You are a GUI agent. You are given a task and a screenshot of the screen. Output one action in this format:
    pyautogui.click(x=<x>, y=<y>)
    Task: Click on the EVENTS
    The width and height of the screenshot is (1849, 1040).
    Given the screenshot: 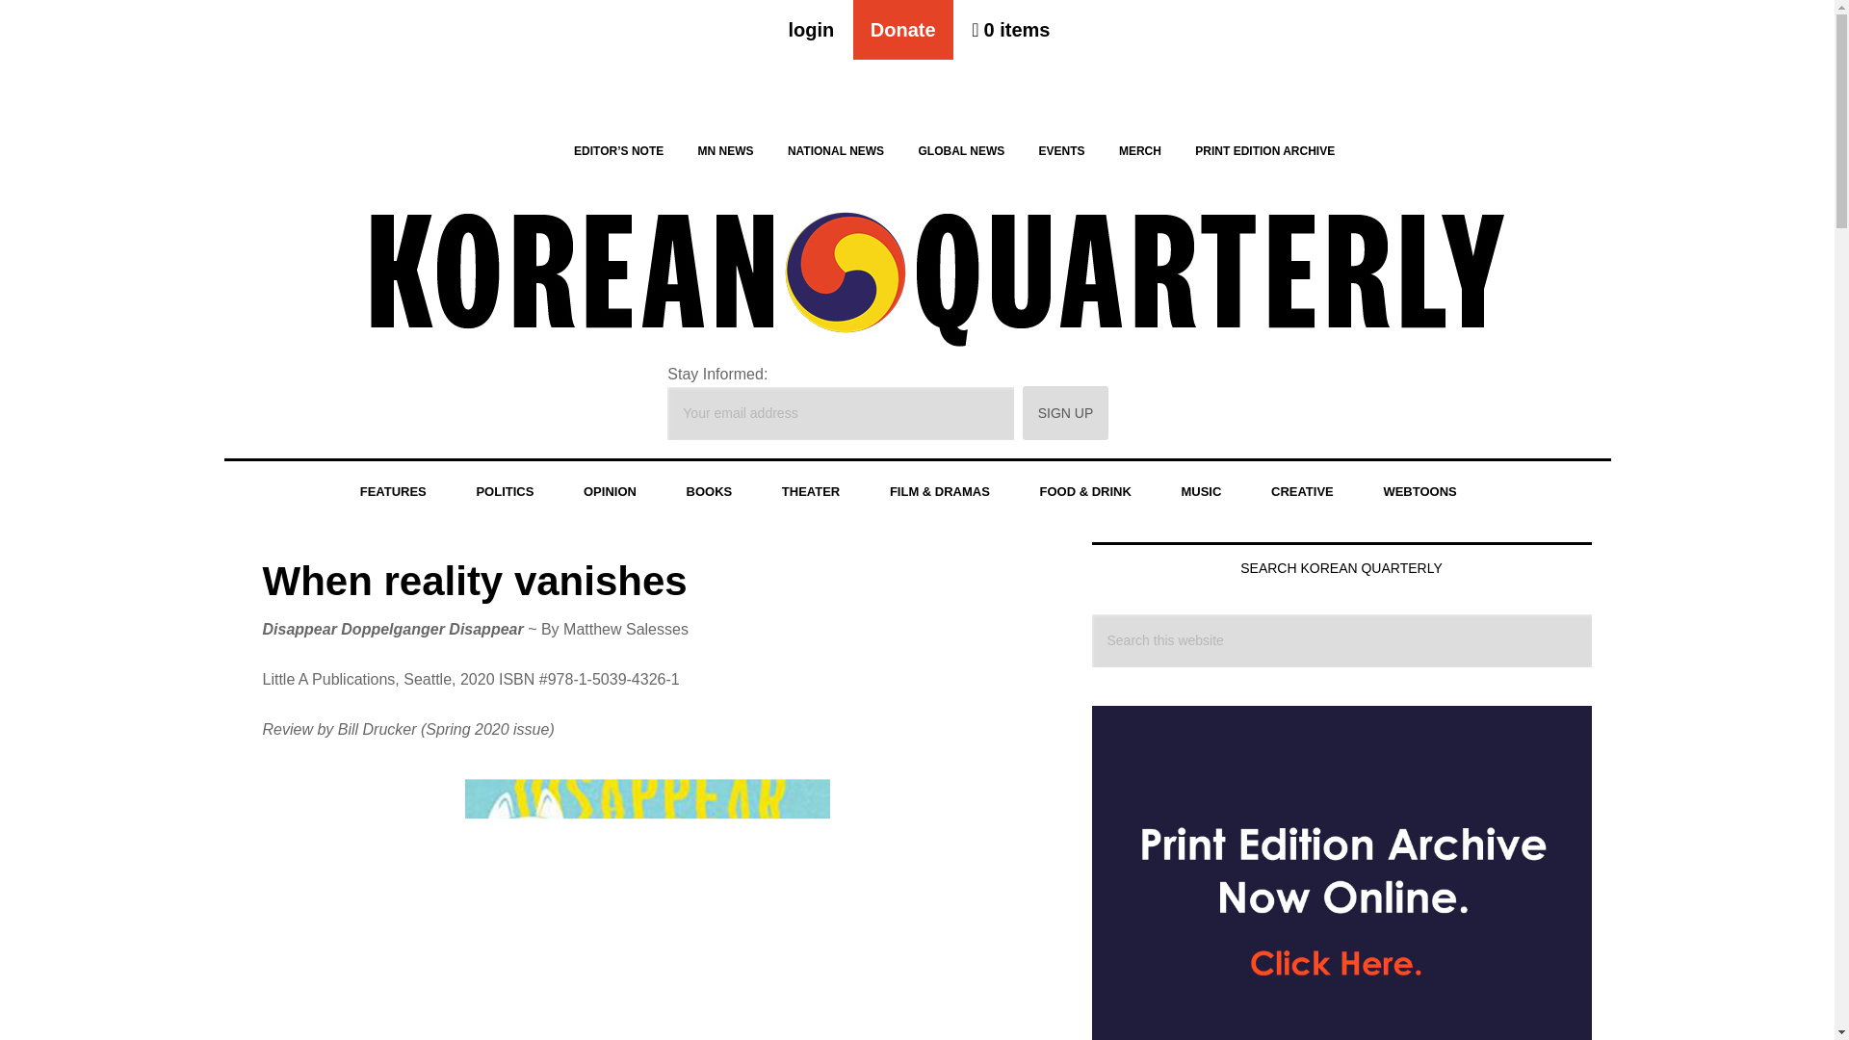 What is the action you would take?
    pyautogui.click(x=1061, y=150)
    